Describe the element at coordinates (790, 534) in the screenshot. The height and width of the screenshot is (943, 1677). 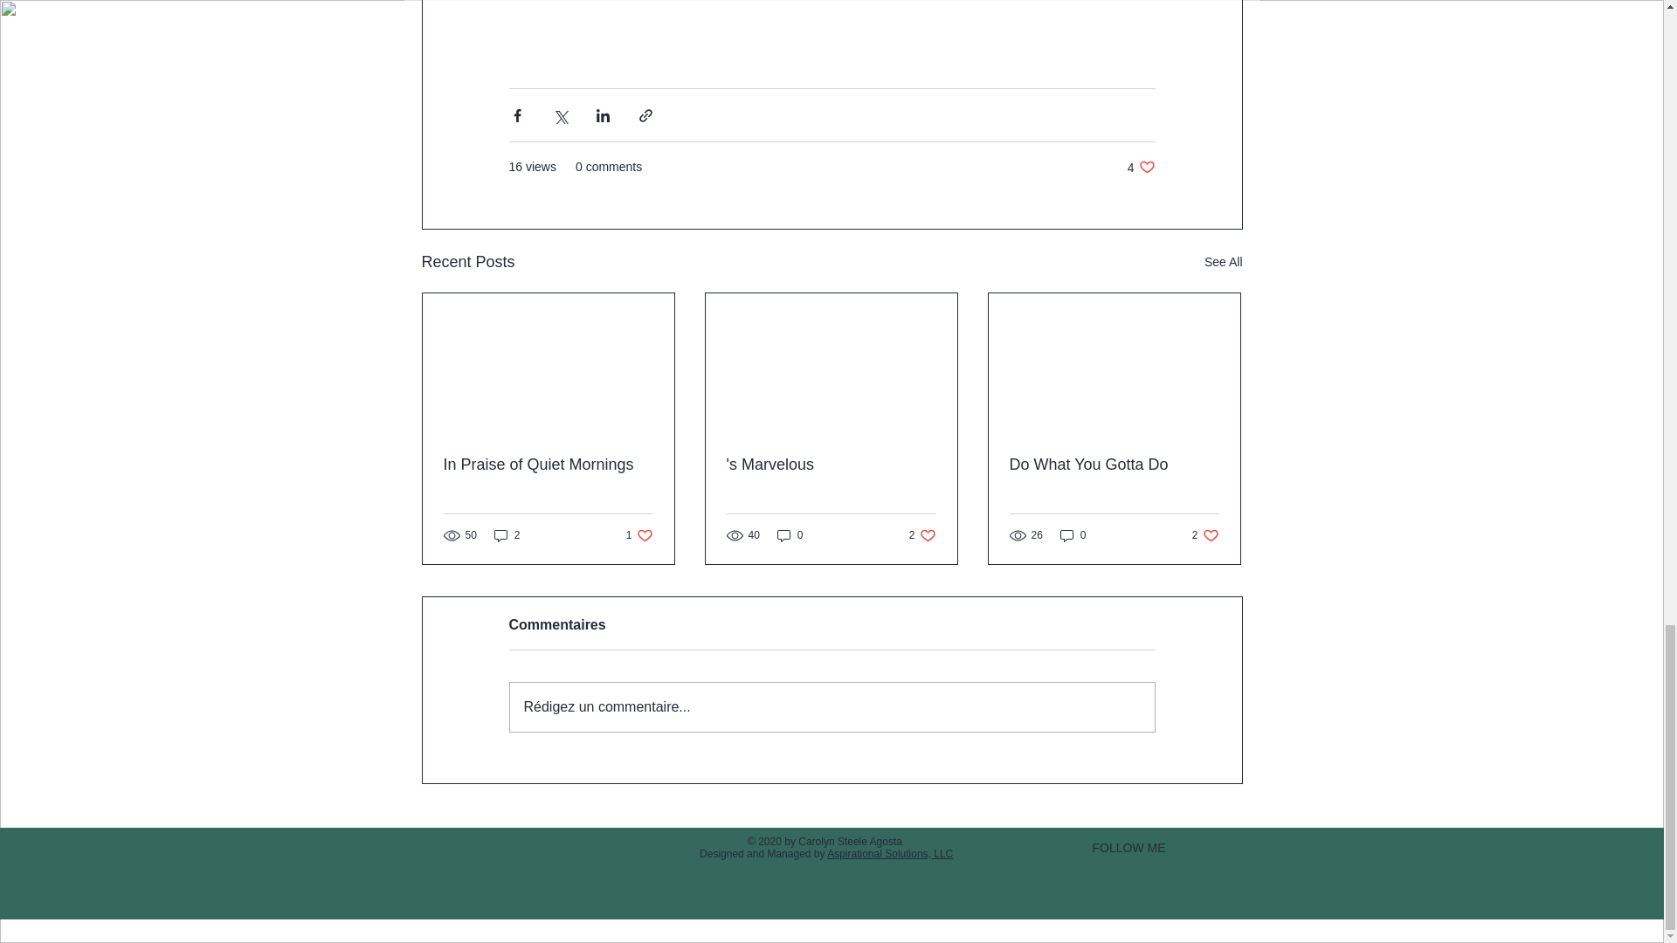
I see `2` at that location.